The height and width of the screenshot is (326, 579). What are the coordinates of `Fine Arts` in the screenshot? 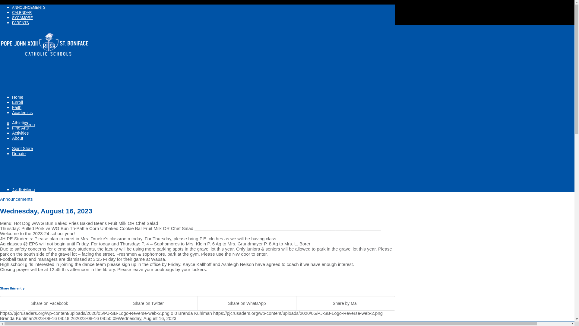 It's located at (20, 128).